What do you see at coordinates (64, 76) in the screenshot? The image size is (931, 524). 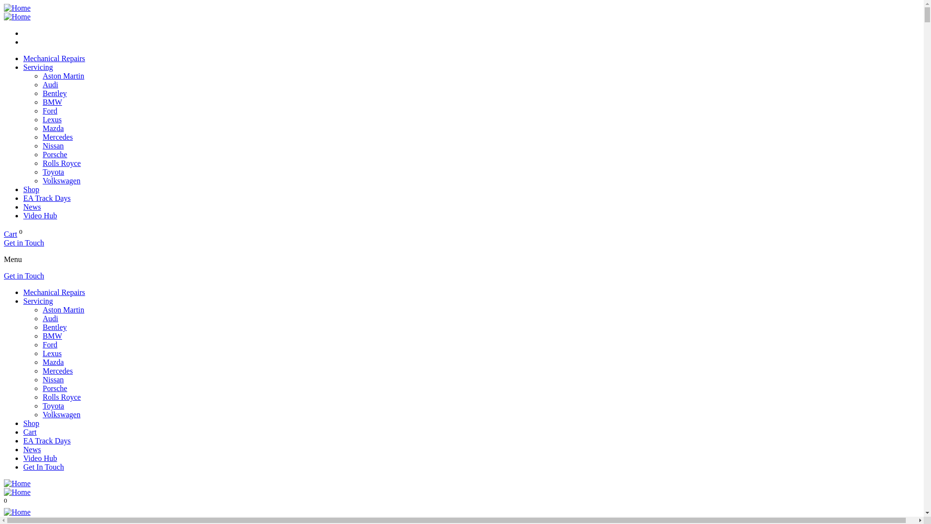 I see `Aston Martin` at bounding box center [64, 76].